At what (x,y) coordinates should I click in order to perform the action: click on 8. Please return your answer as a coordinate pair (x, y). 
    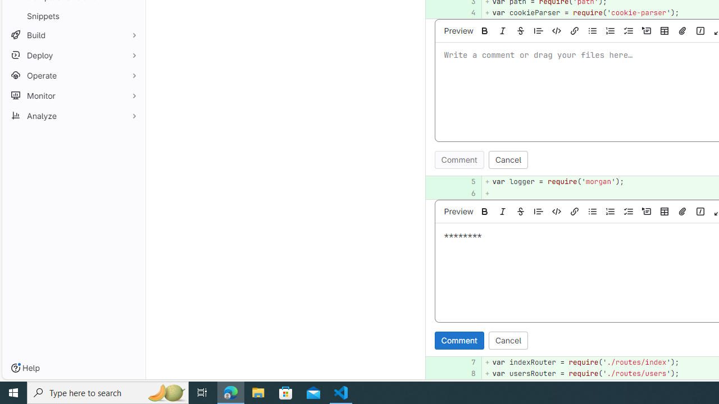
    Looking at the image, I should click on (467, 374).